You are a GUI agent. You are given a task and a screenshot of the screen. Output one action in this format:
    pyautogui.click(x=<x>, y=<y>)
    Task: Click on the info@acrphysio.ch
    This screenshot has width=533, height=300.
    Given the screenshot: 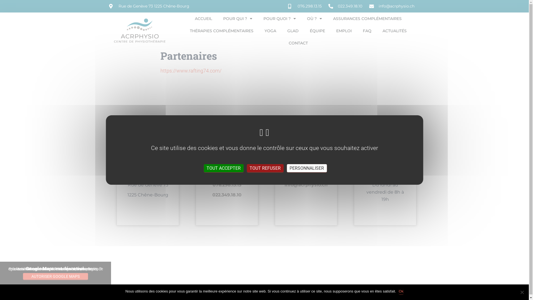 What is the action you would take?
    pyautogui.click(x=306, y=185)
    